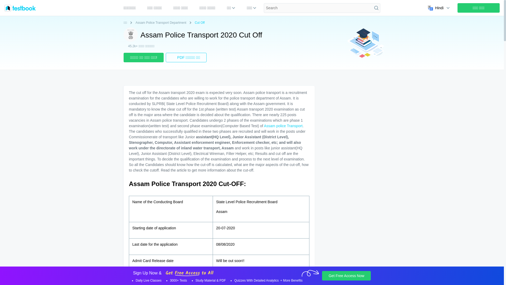  I want to click on Hindi, so click(437, 8).